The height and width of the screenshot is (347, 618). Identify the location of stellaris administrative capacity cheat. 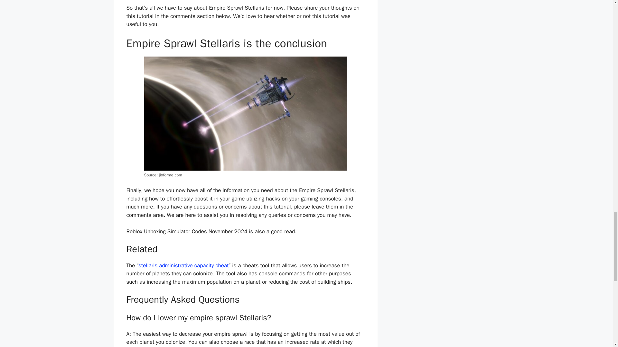
(183, 265).